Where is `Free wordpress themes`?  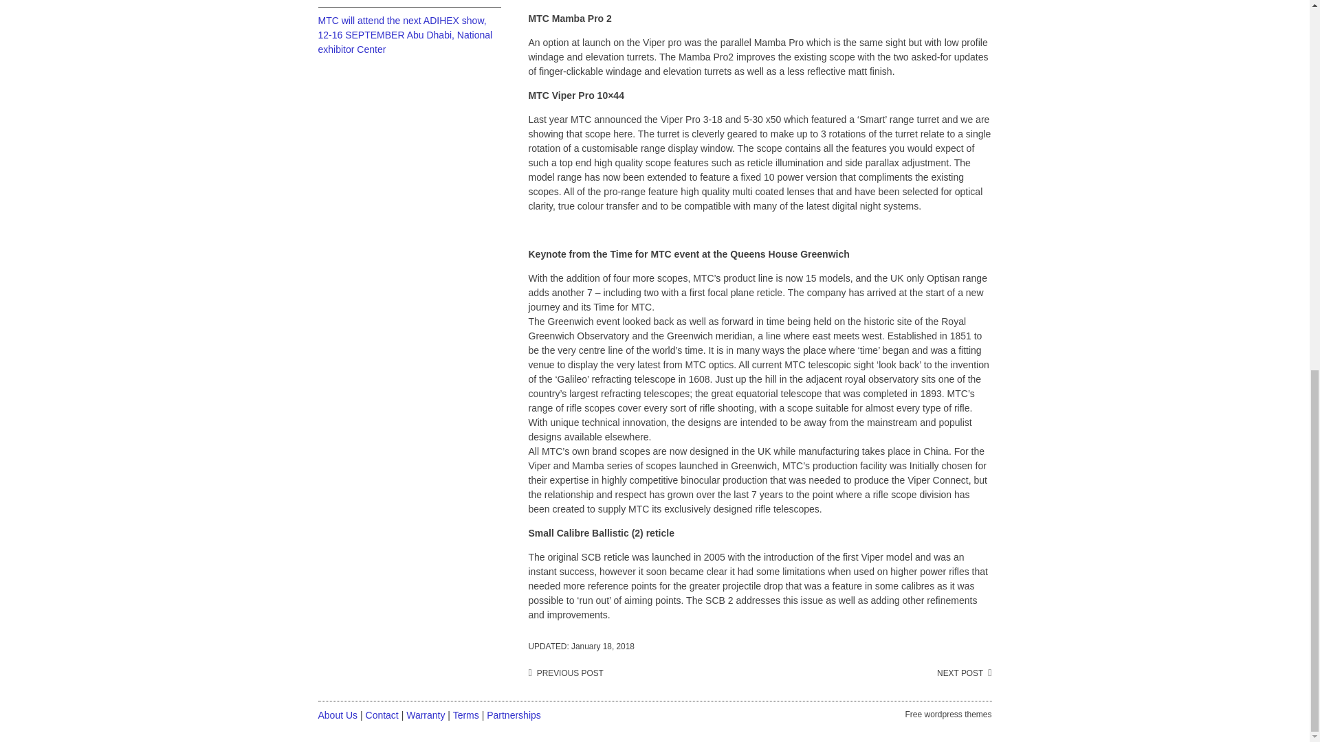
Free wordpress themes is located at coordinates (947, 715).